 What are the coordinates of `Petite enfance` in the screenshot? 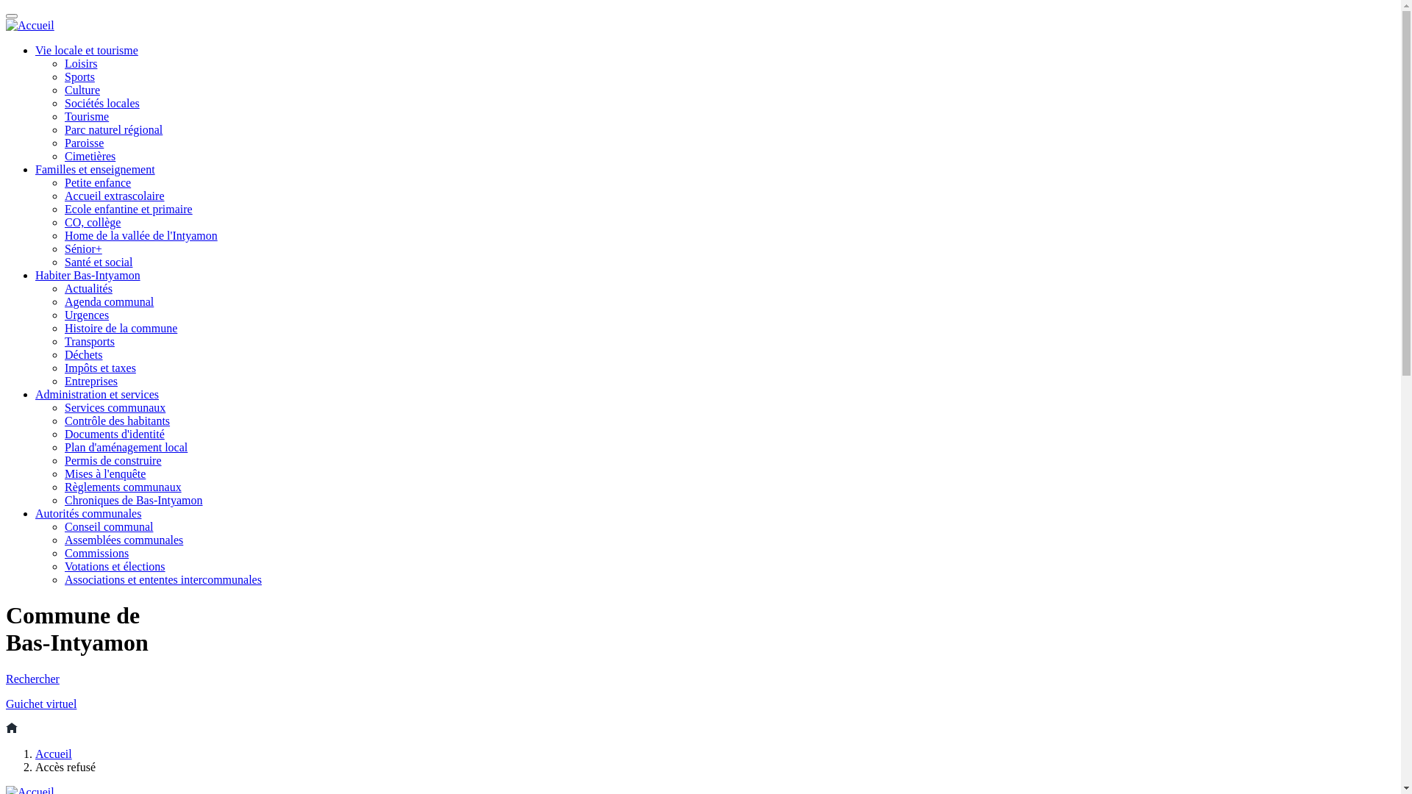 It's located at (98, 182).